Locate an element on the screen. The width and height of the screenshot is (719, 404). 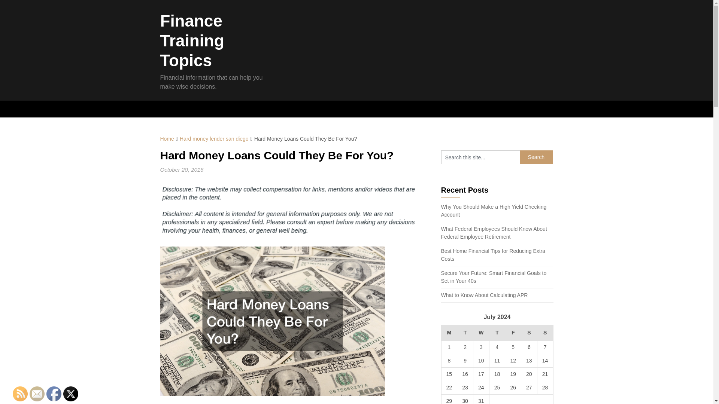
Best Home Financial Tips for Reducing Extra Costs is located at coordinates (494, 255).